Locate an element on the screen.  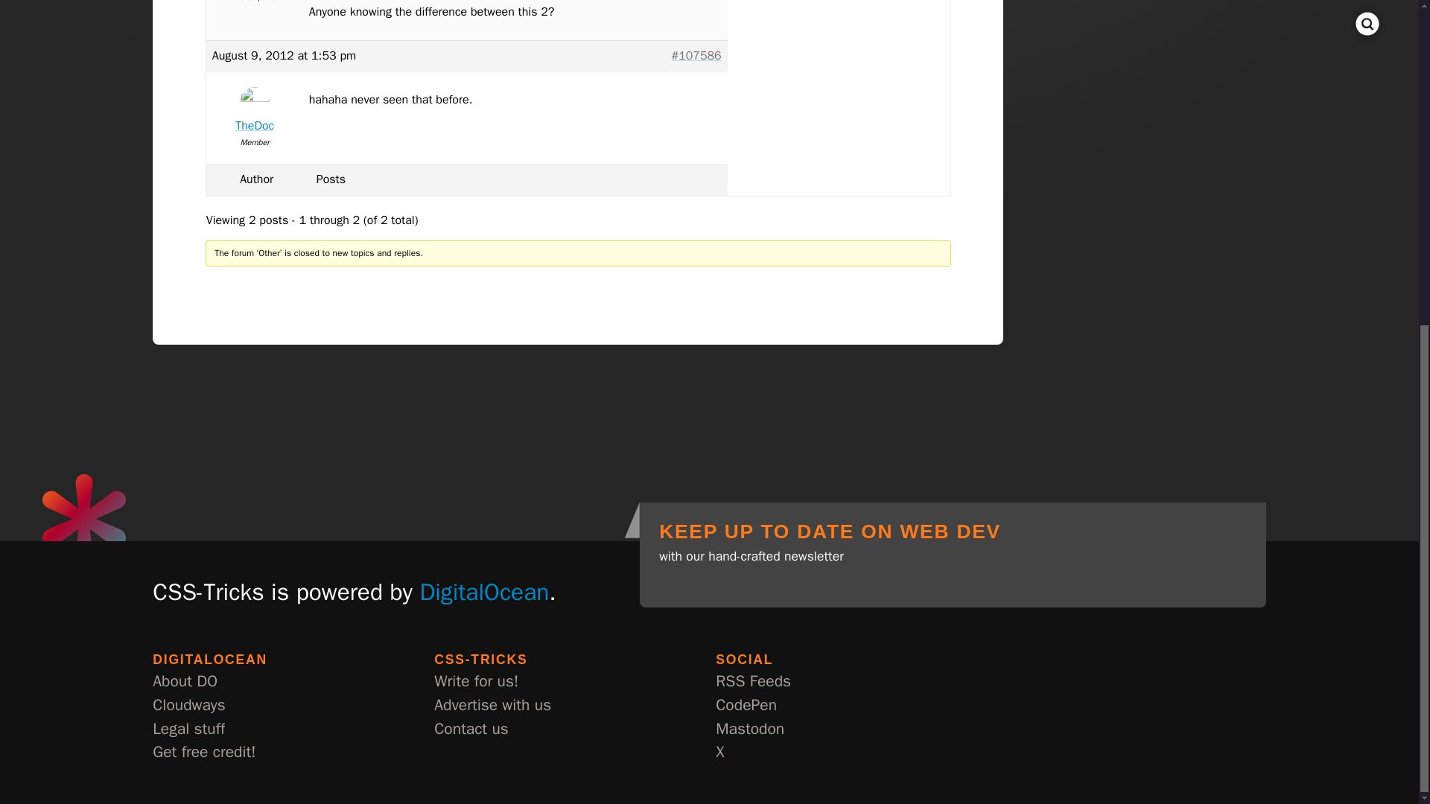
Legal stuff is located at coordinates (188, 730).